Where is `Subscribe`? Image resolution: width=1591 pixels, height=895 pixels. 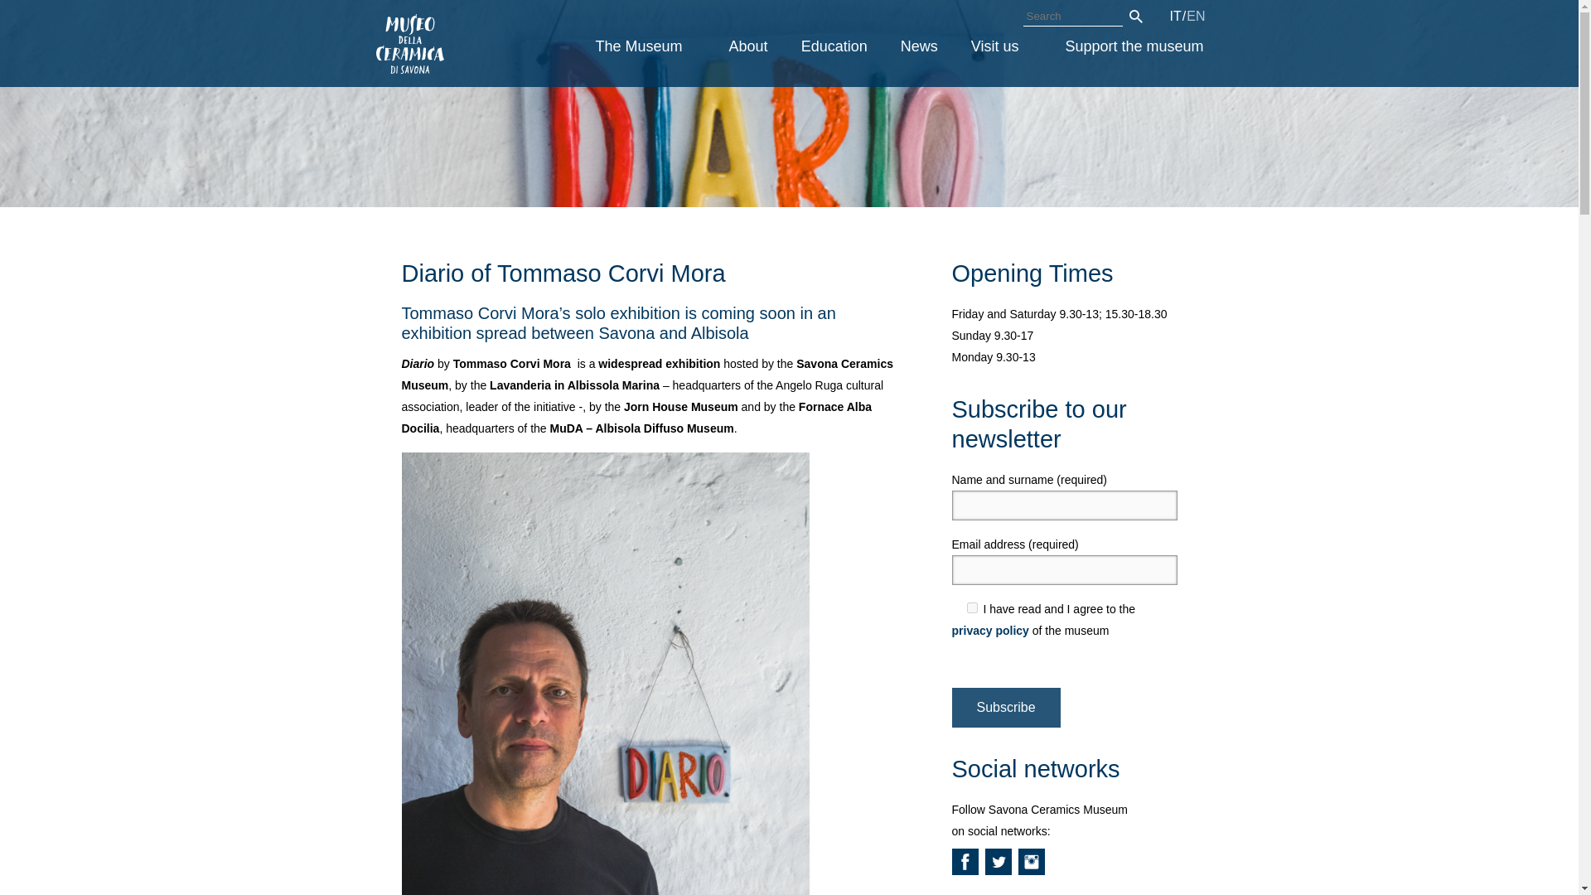
Subscribe is located at coordinates (1005, 708).